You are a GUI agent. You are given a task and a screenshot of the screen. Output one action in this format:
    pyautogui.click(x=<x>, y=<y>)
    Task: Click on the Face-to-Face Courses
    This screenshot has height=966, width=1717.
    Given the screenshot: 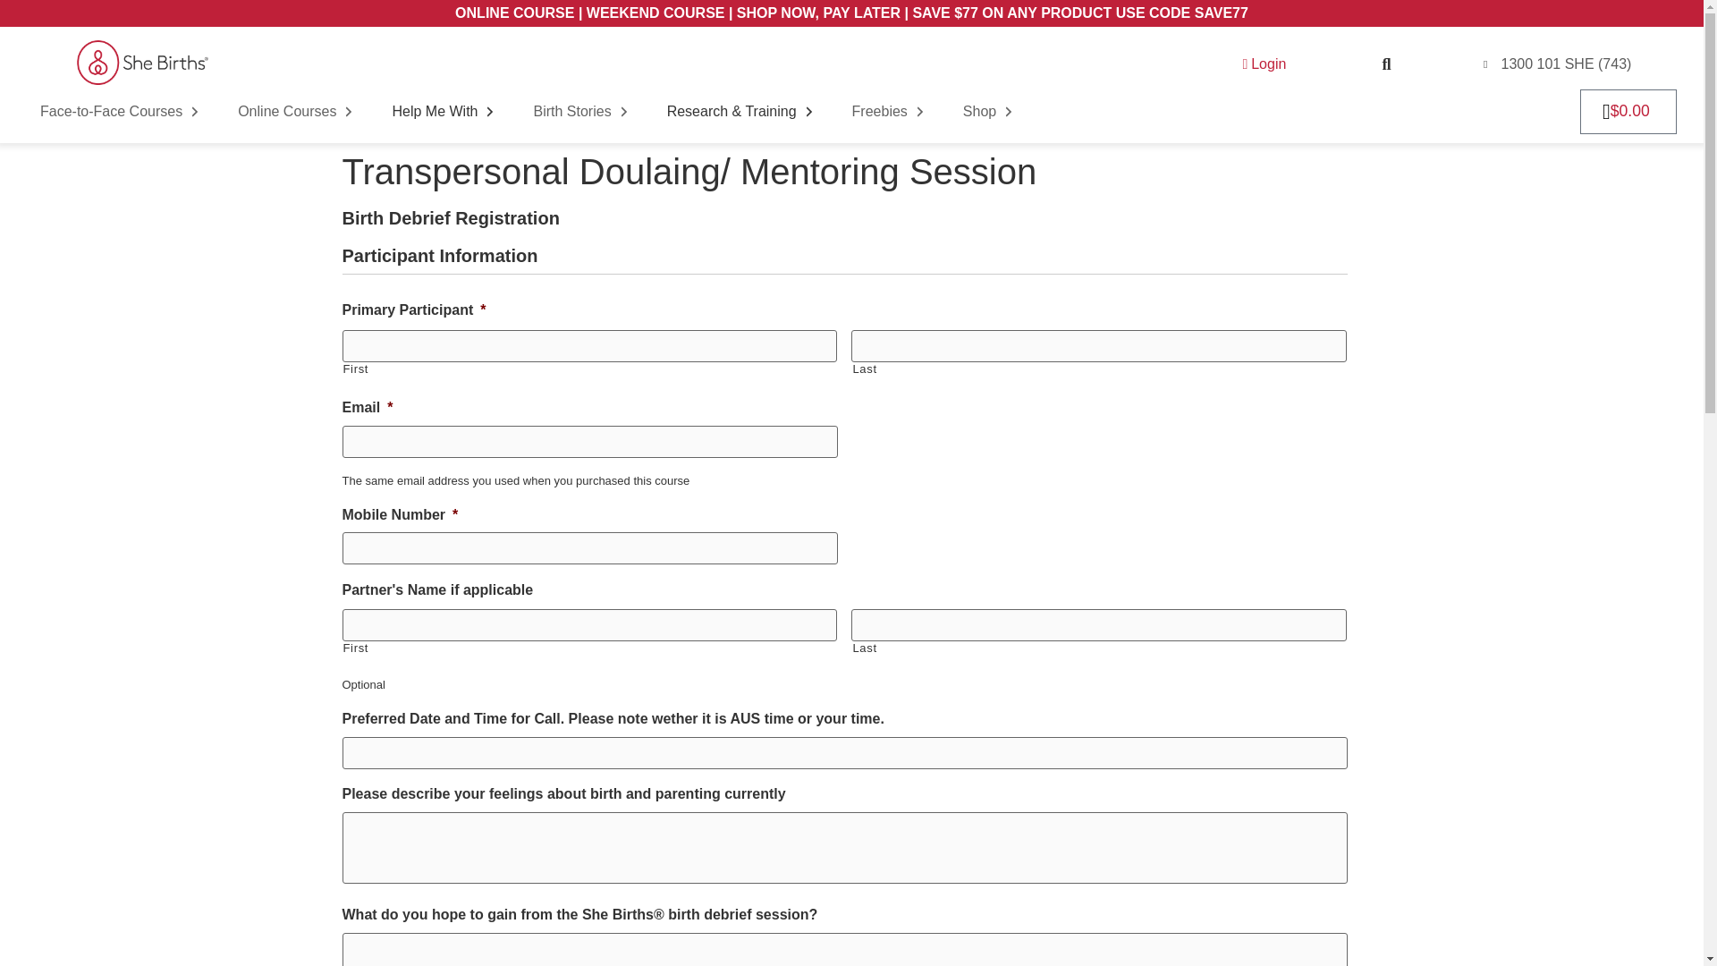 What is the action you would take?
    pyautogui.click(x=122, y=111)
    